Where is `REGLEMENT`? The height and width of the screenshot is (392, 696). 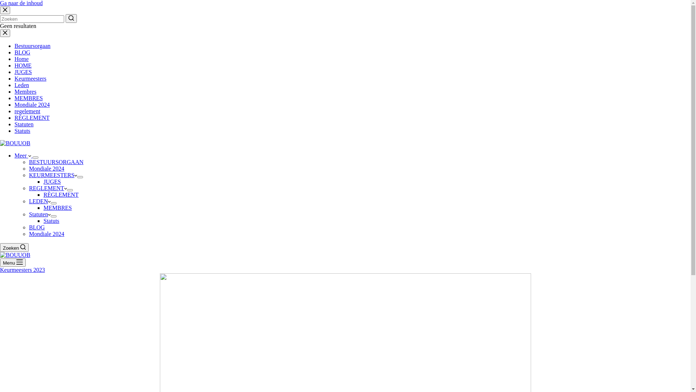
REGLEMENT is located at coordinates (48, 188).